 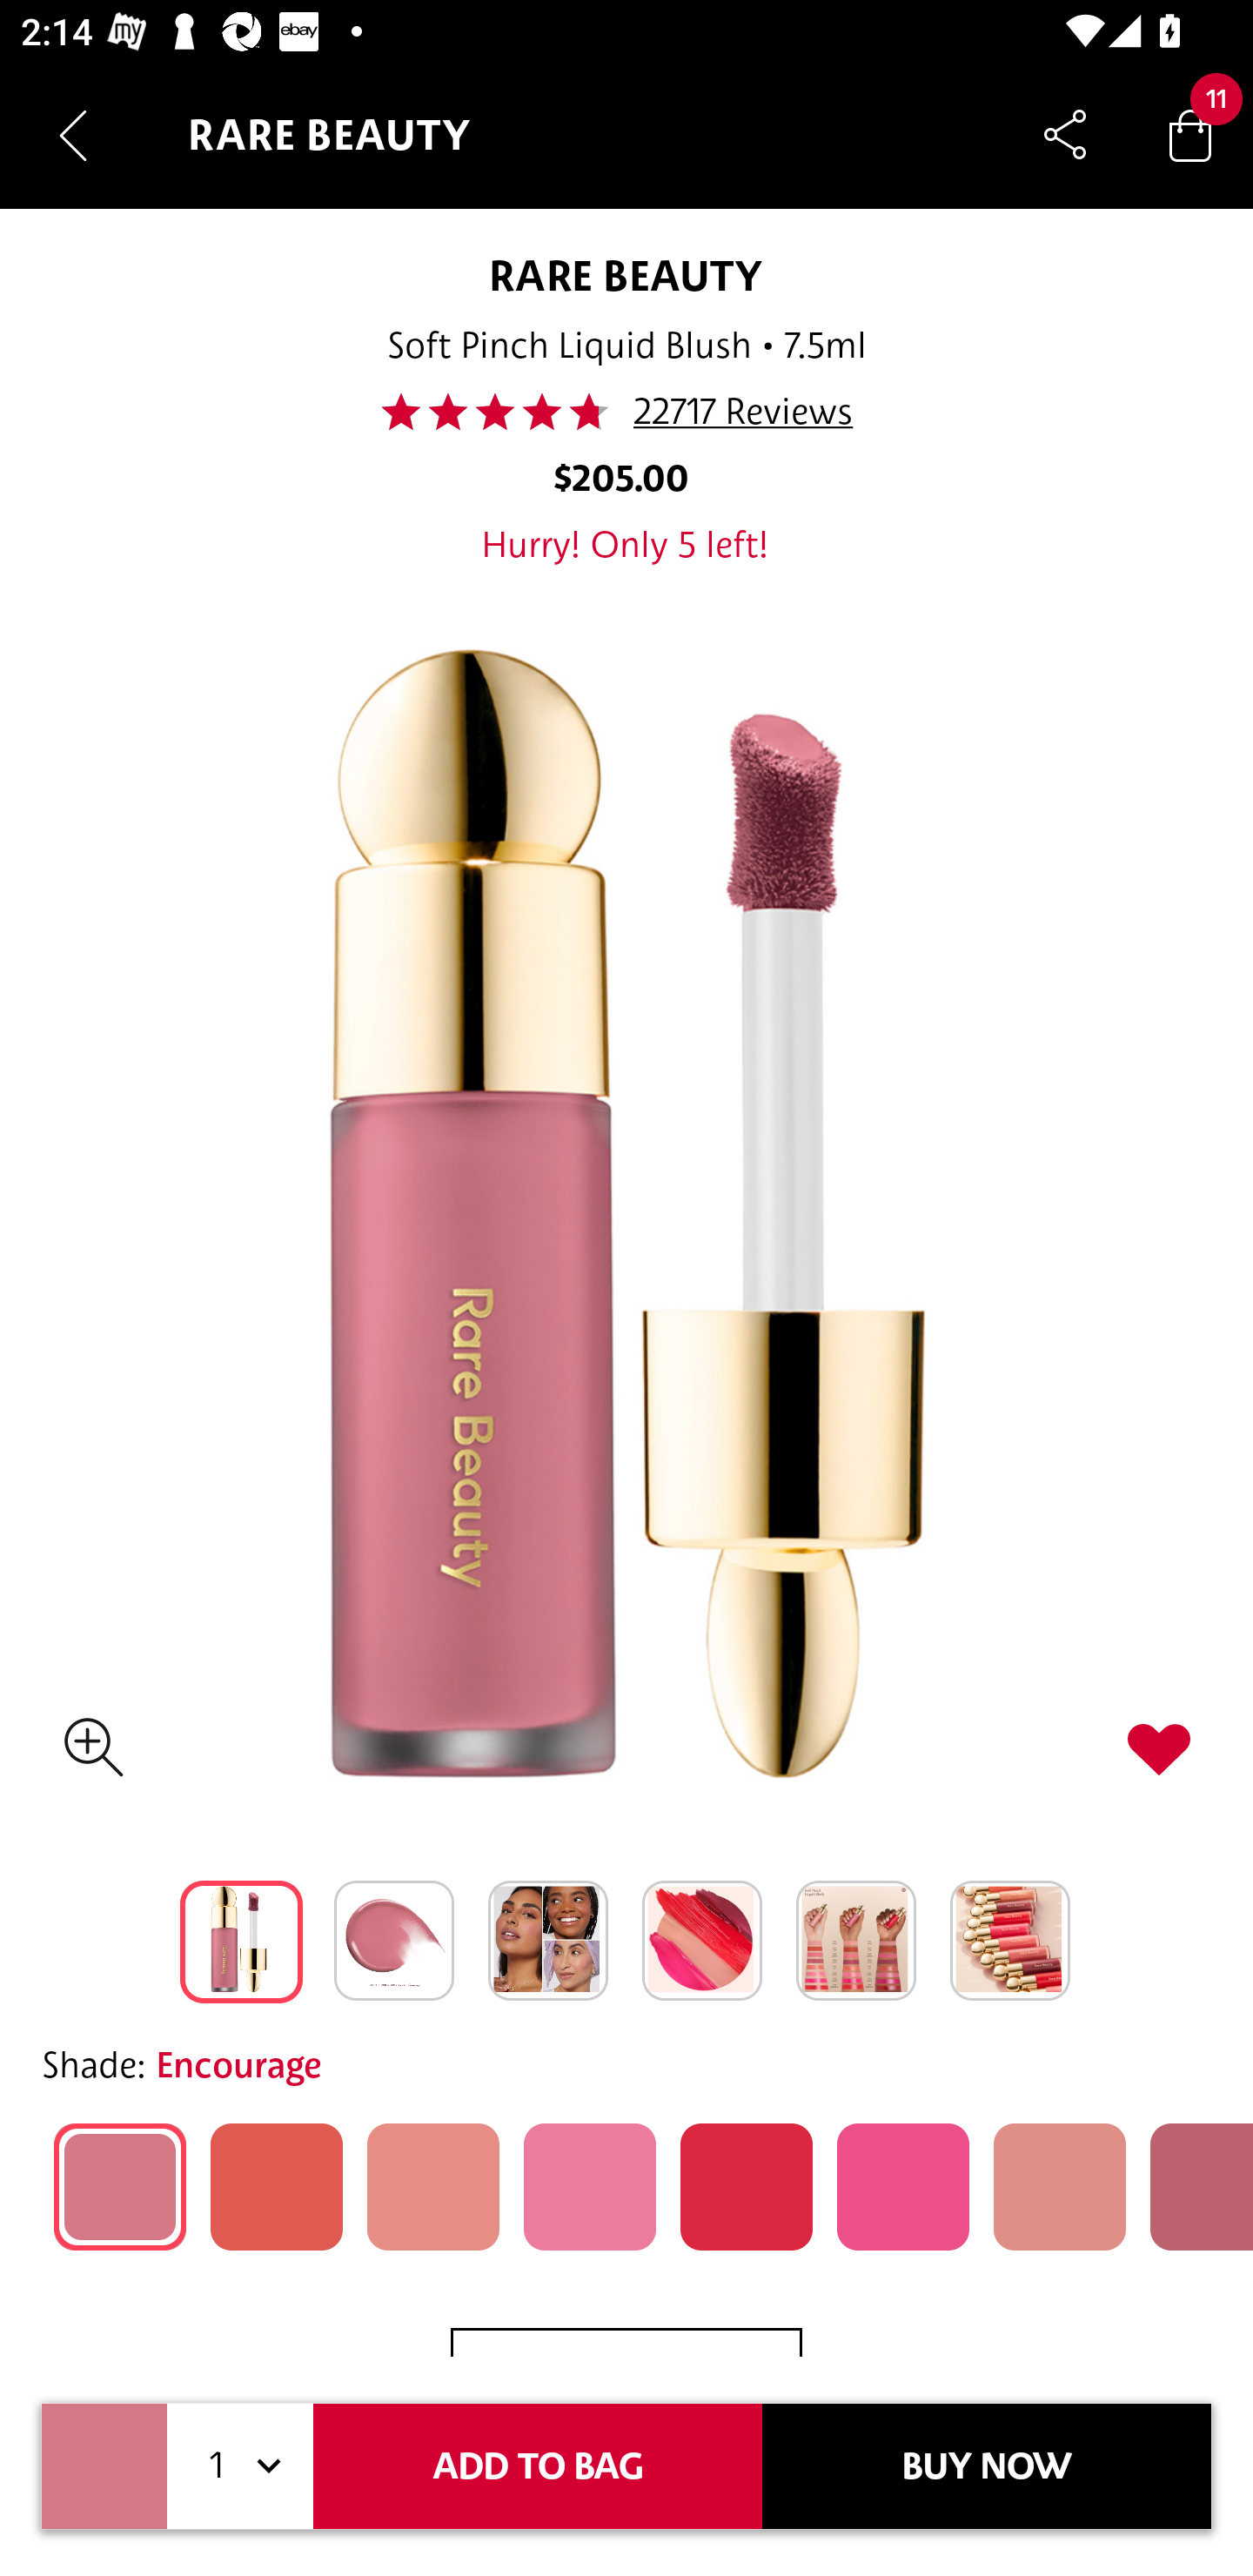 What do you see at coordinates (626, 412) in the screenshot?
I see `47.0 22717 Reviews` at bounding box center [626, 412].